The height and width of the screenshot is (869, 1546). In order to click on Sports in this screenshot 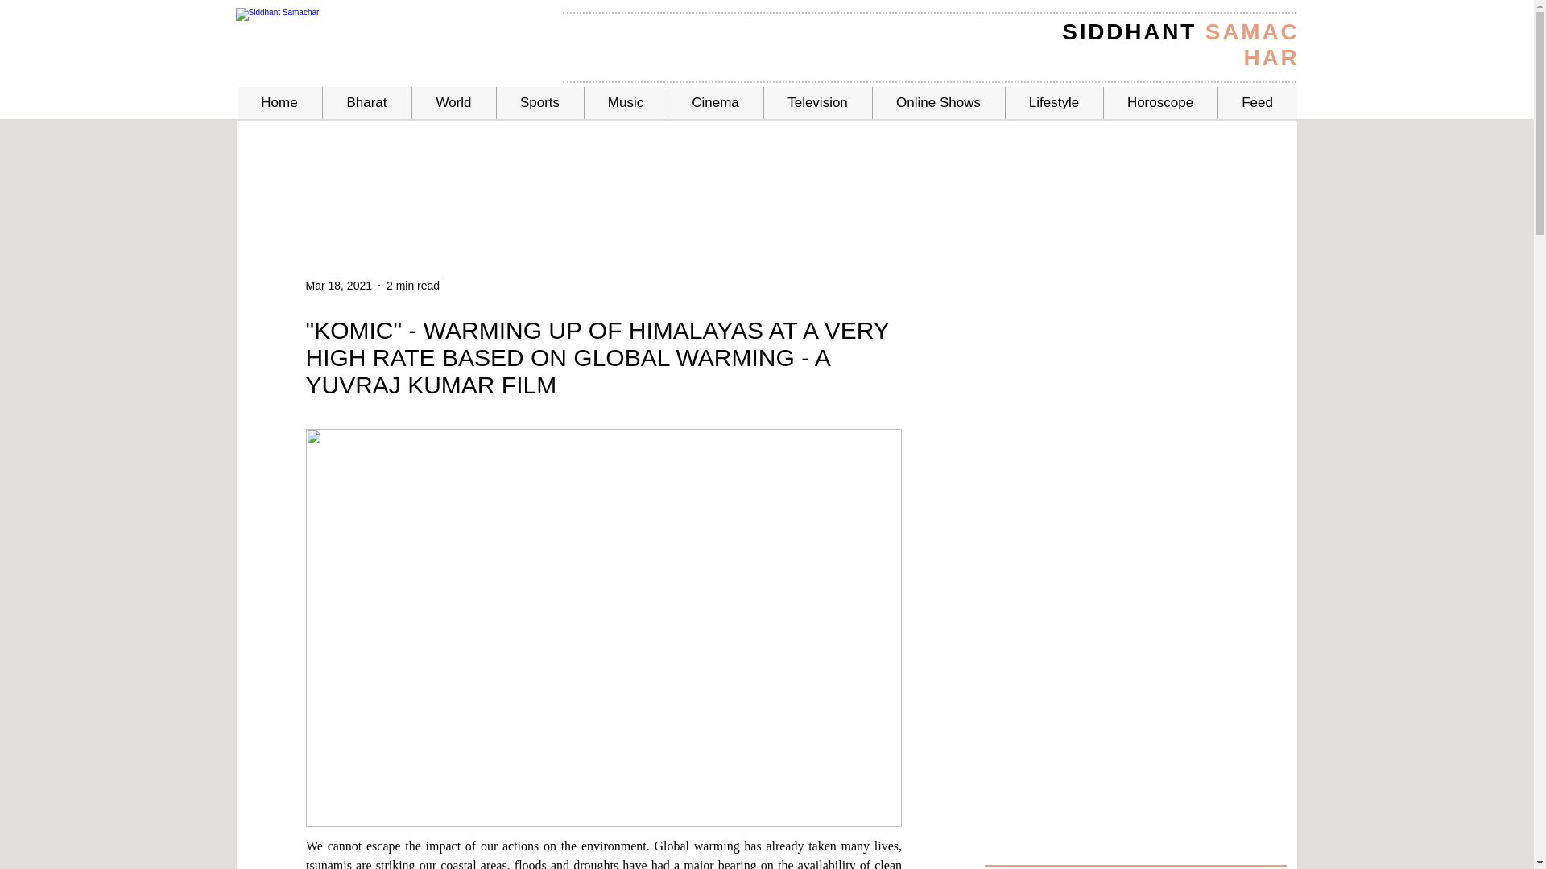, I will do `click(539, 103)`.